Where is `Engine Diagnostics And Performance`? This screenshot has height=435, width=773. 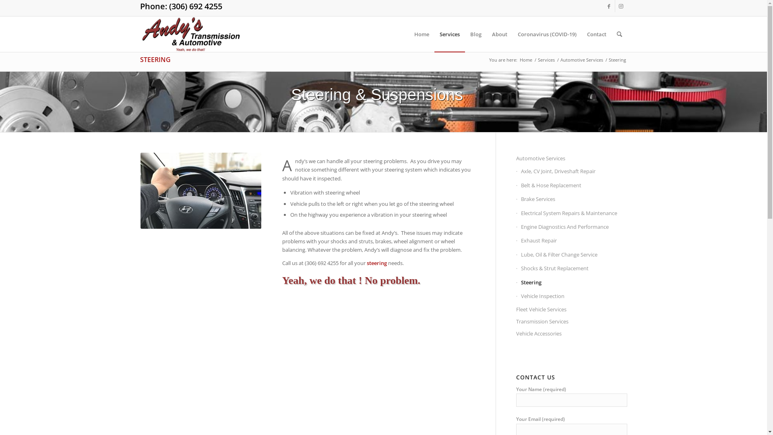
Engine Diagnostics And Performance is located at coordinates (572, 227).